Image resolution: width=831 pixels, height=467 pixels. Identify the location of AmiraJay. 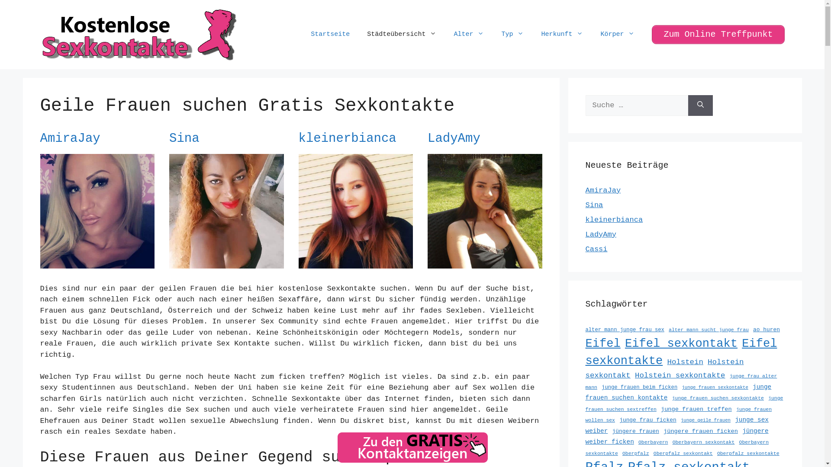
(70, 138).